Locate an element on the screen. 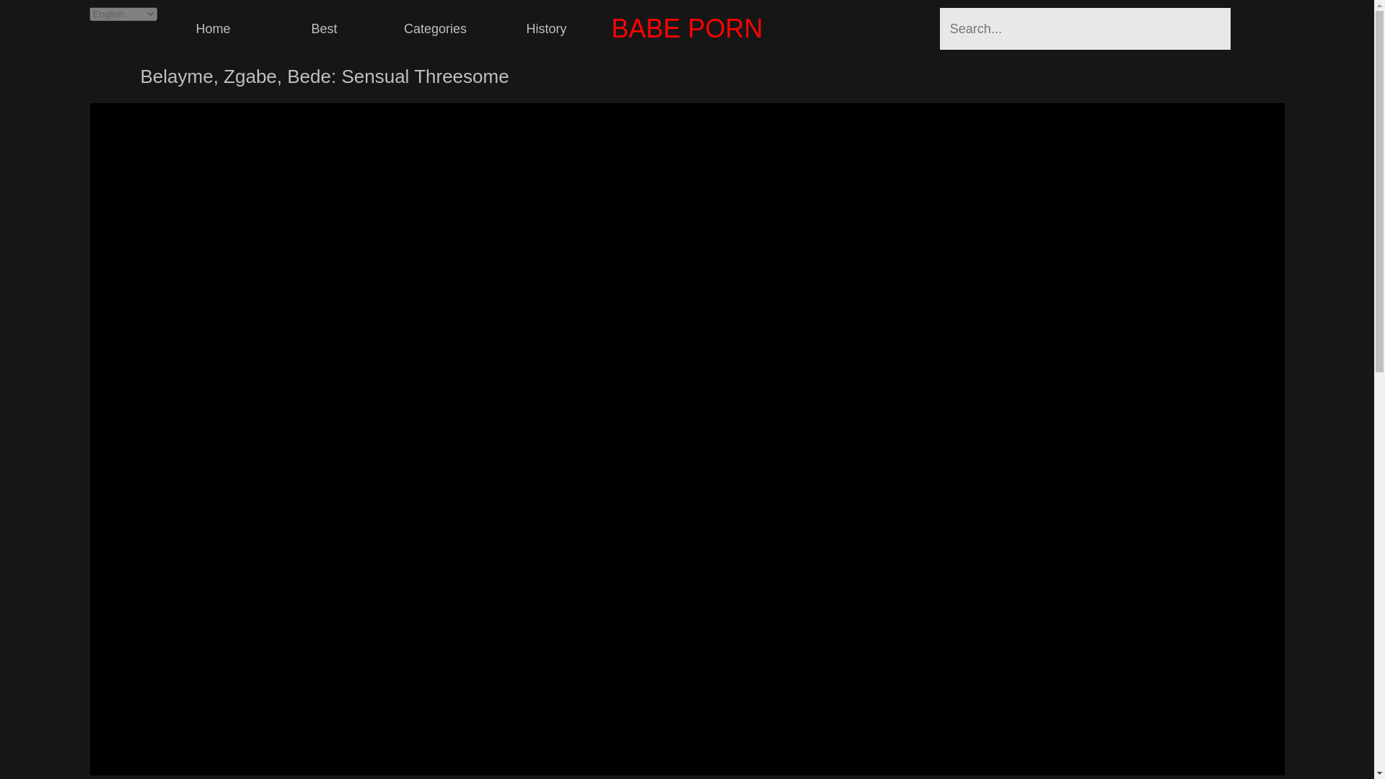 The height and width of the screenshot is (779, 1385). Find is located at coordinates (1258, 29).